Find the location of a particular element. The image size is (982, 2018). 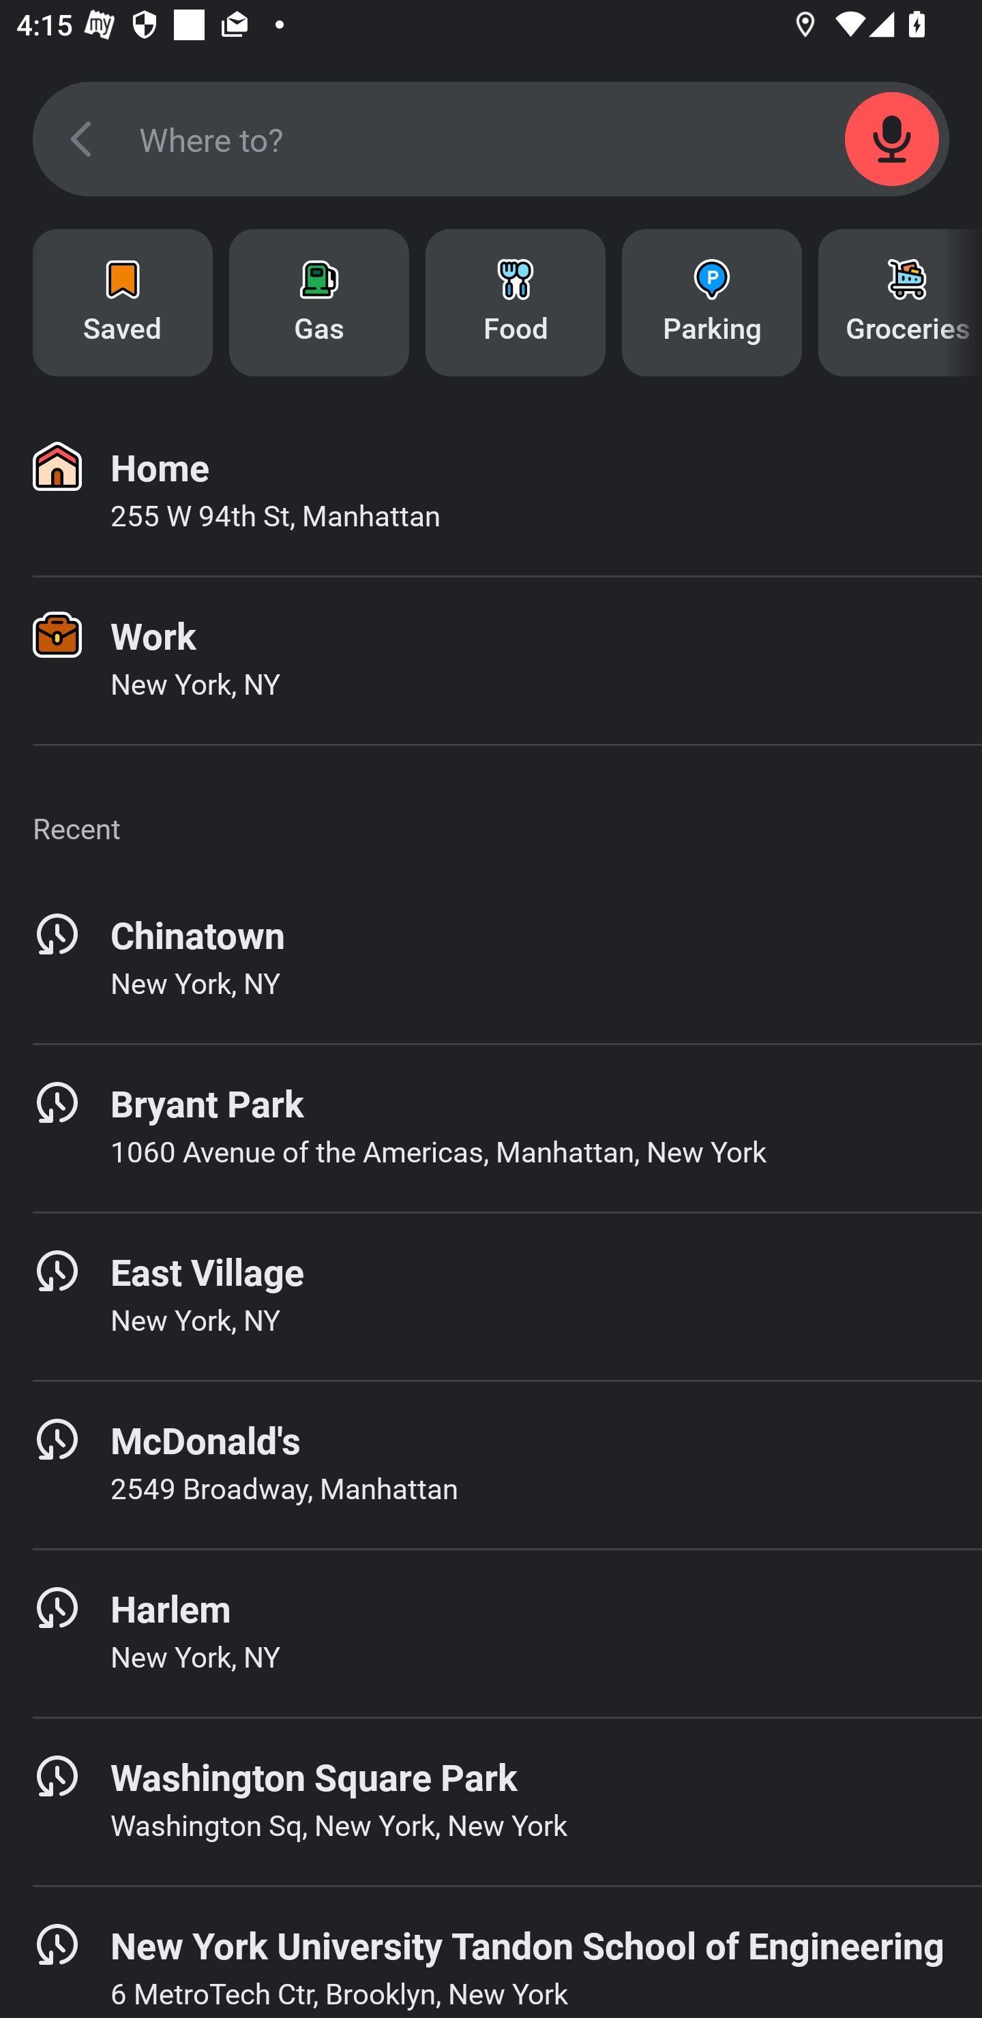

Home 255 W 94th St, Manhattan is located at coordinates (491, 492).